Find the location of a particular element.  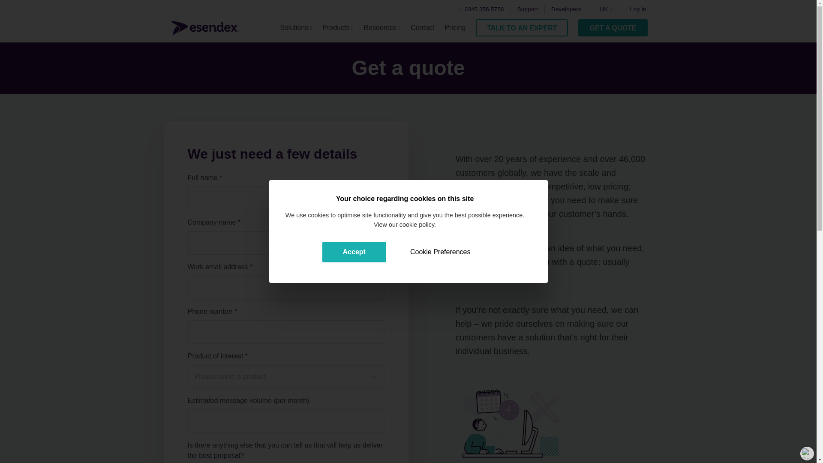

Accept is located at coordinates (354, 252).